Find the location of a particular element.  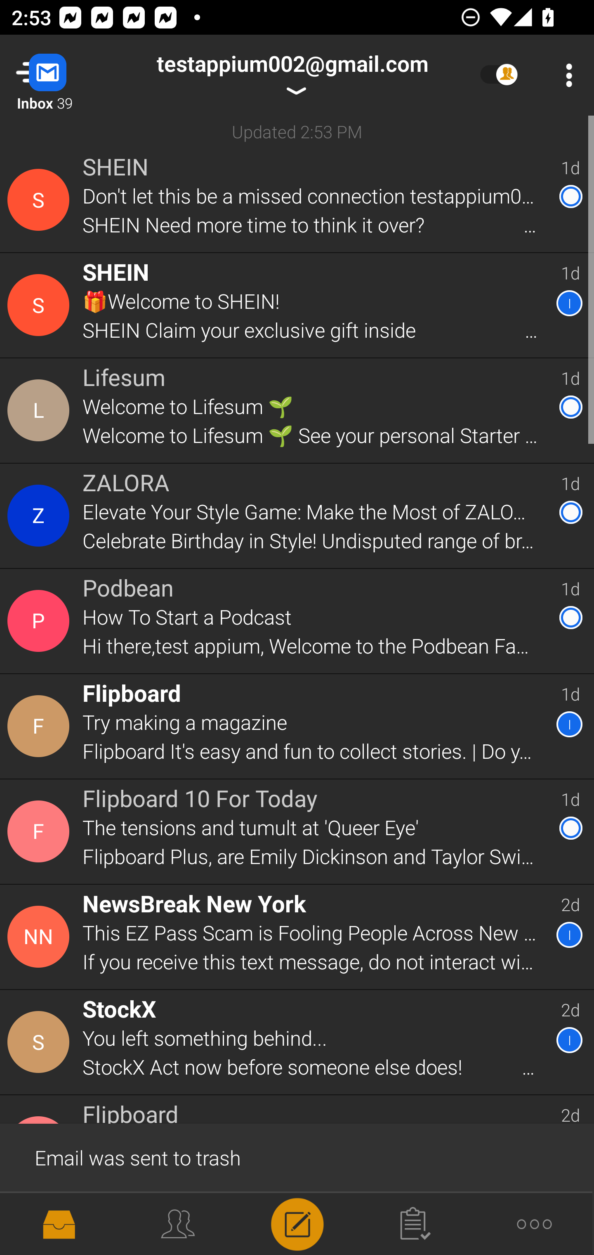

Contact Details is located at coordinates (40, 516).